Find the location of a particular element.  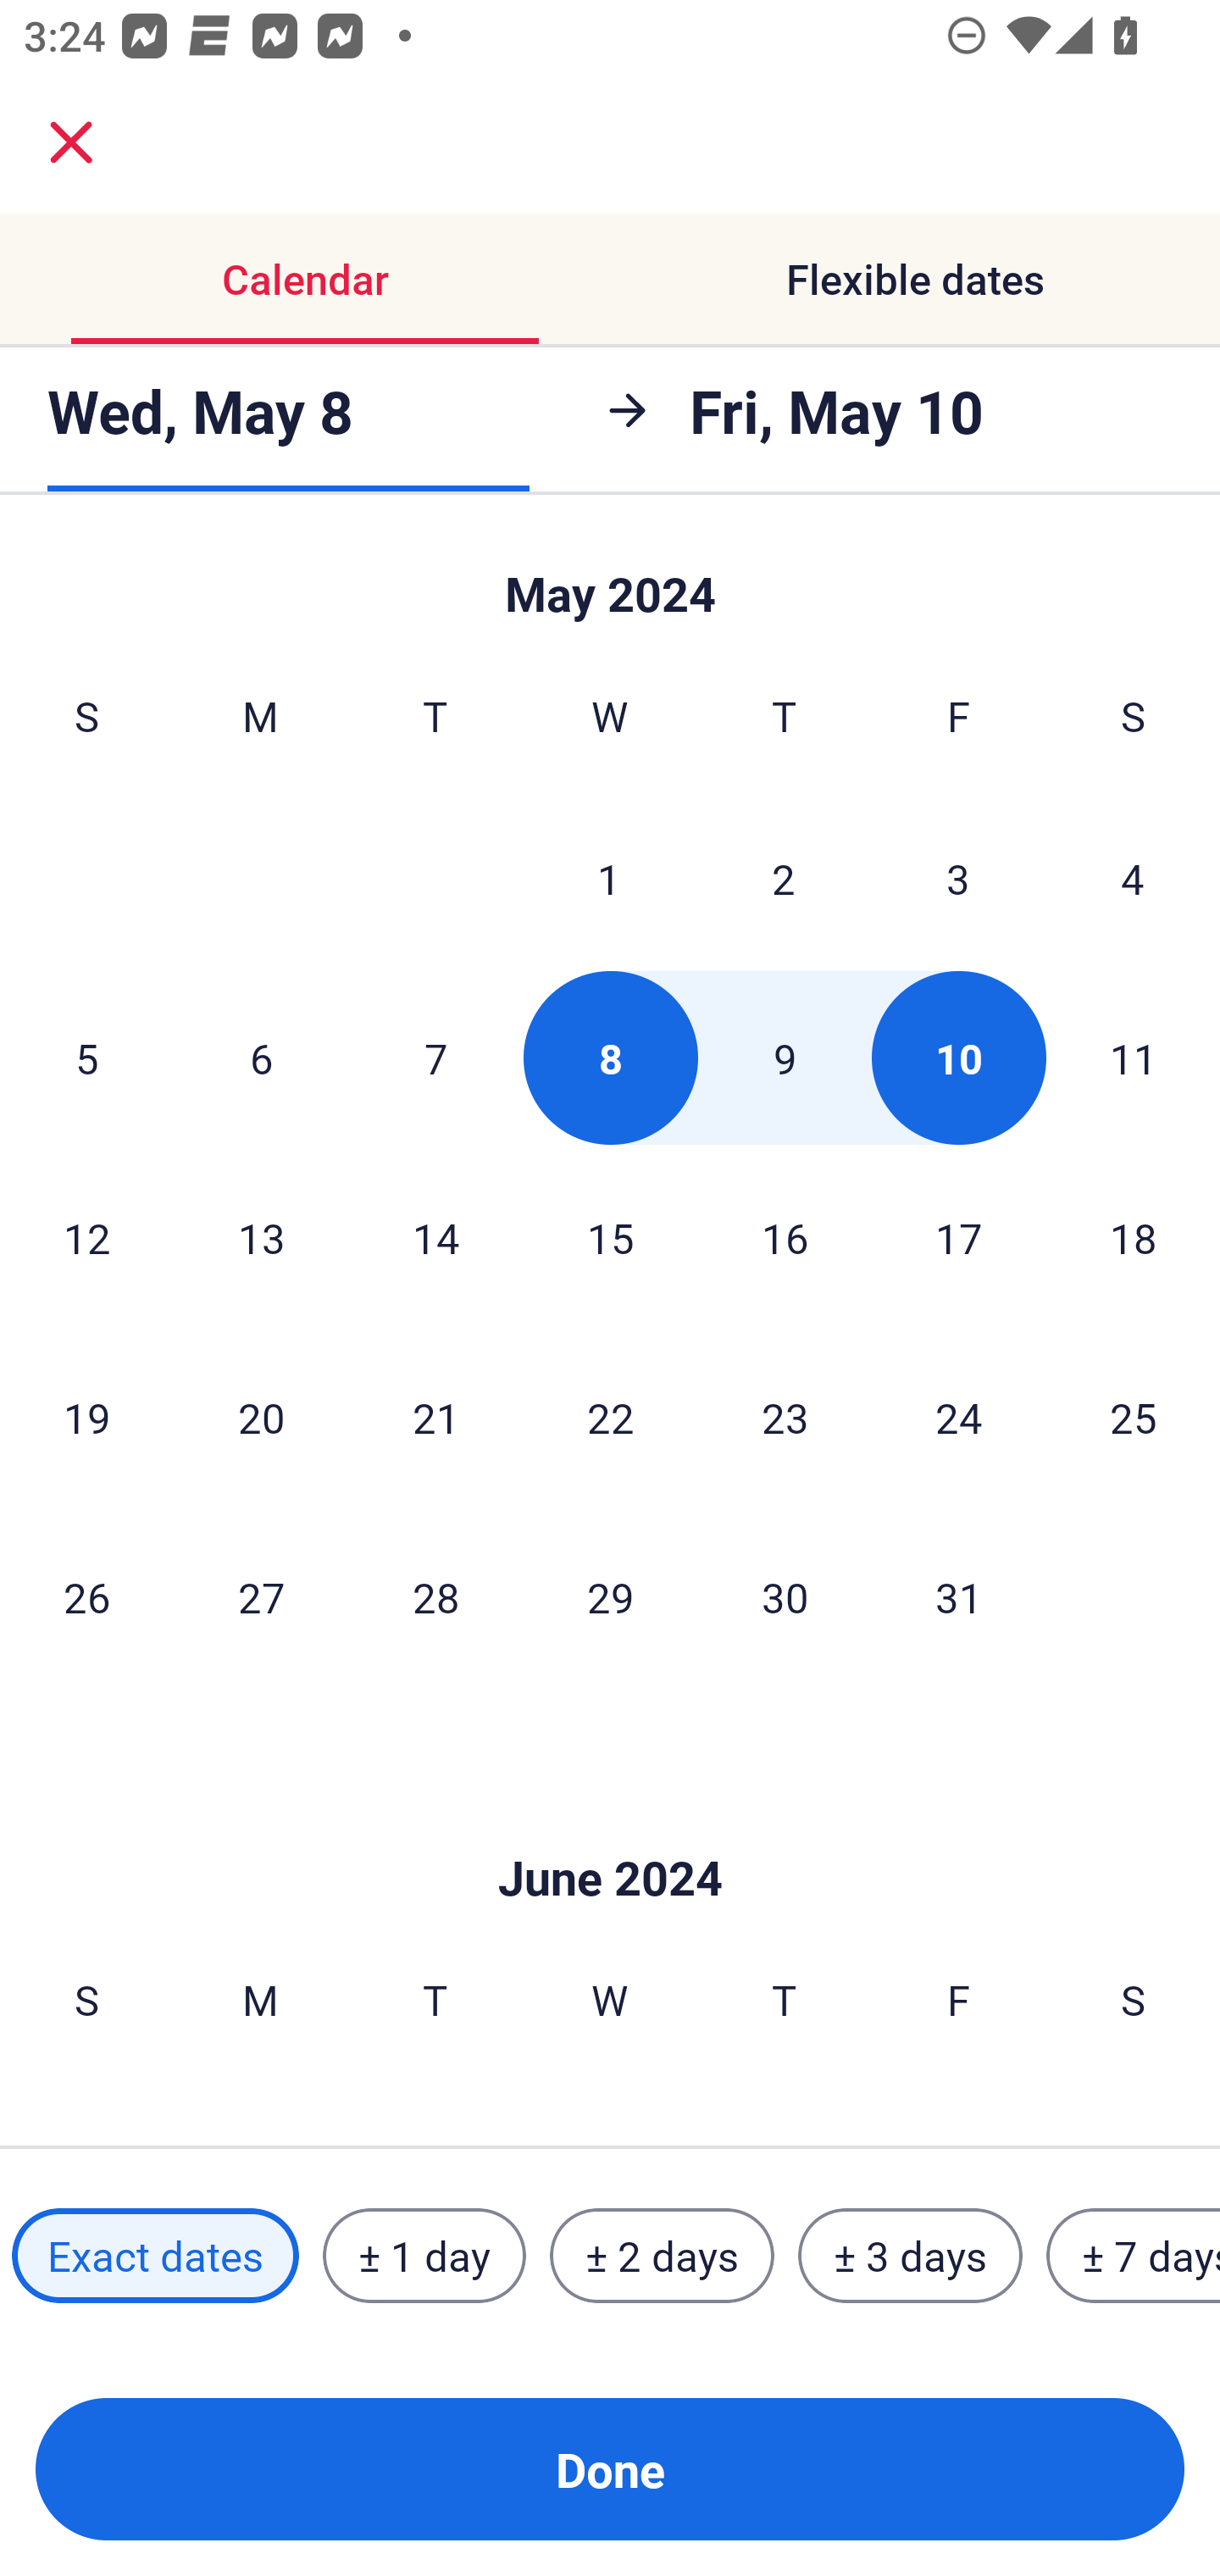

4 Saturday, May 4, 2024 is located at coordinates (1133, 878).